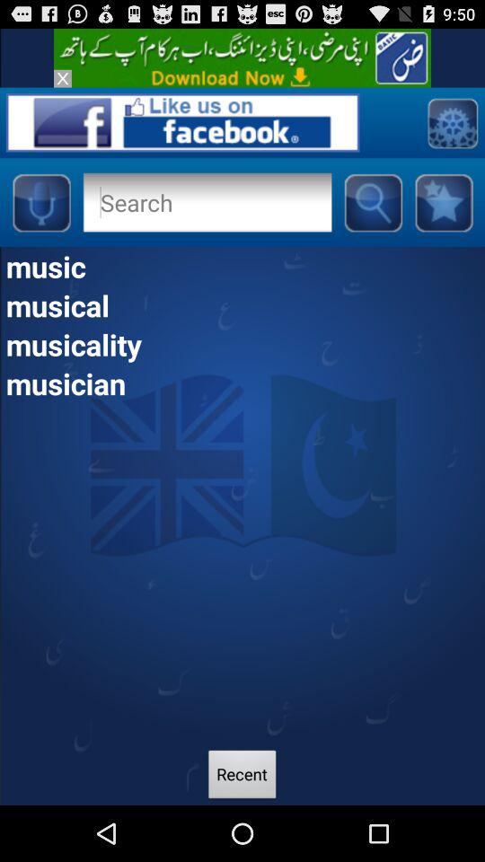 The image size is (485, 862). I want to click on swipe to the musical app, so click(242, 305).